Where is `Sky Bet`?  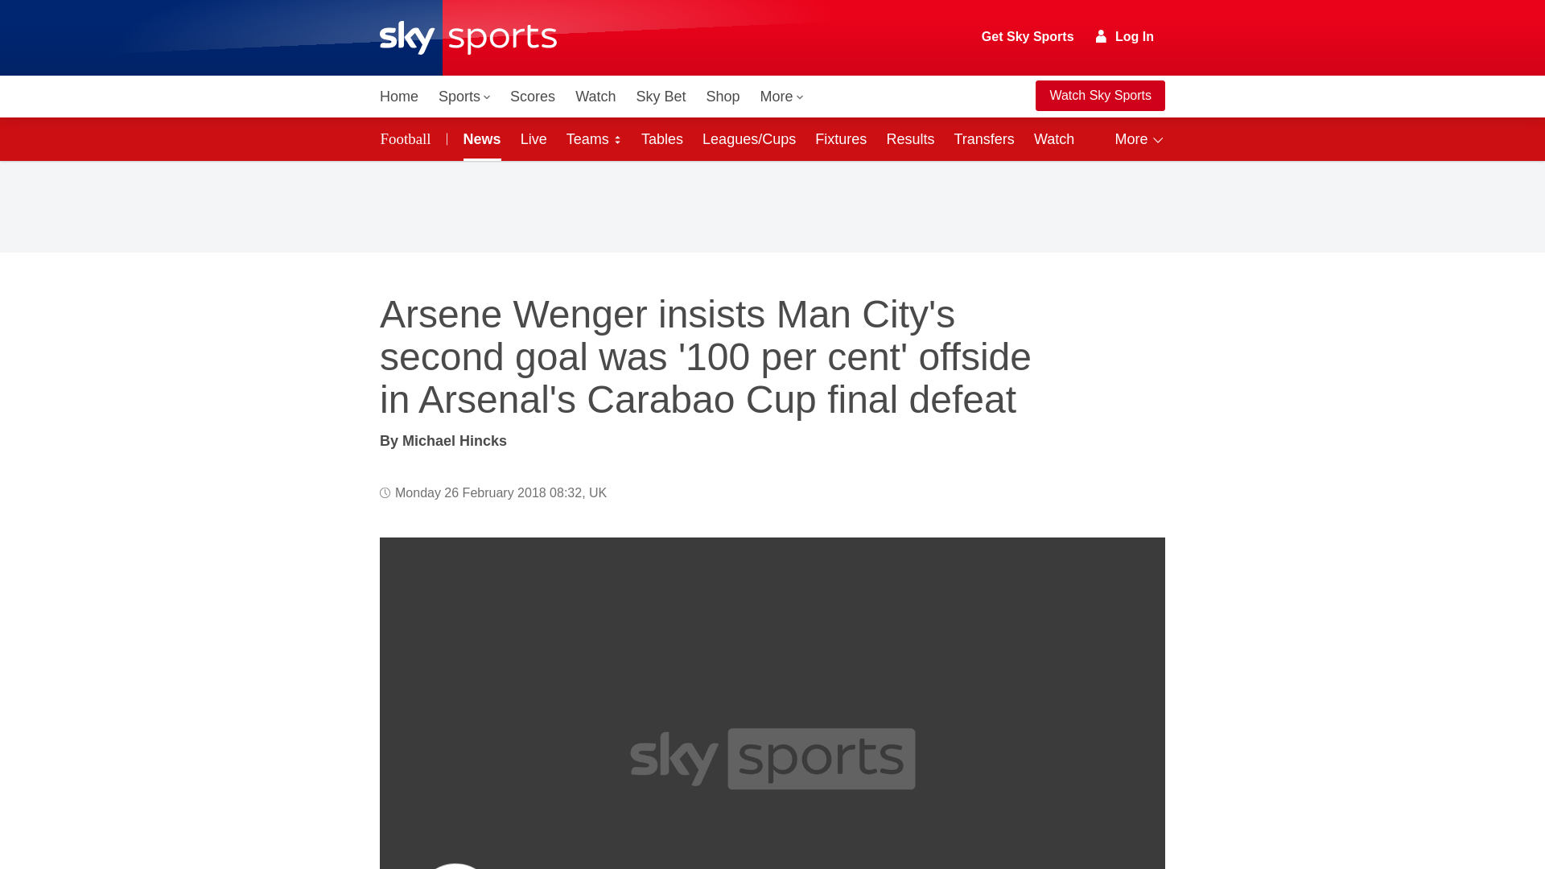 Sky Bet is located at coordinates (660, 97).